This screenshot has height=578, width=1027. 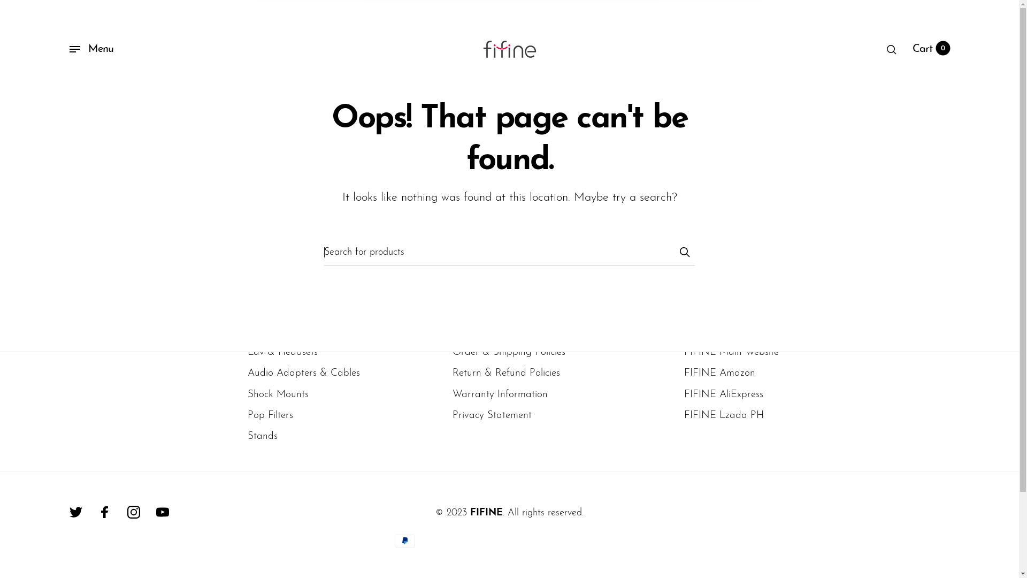 I want to click on Cart
0, so click(x=931, y=49).